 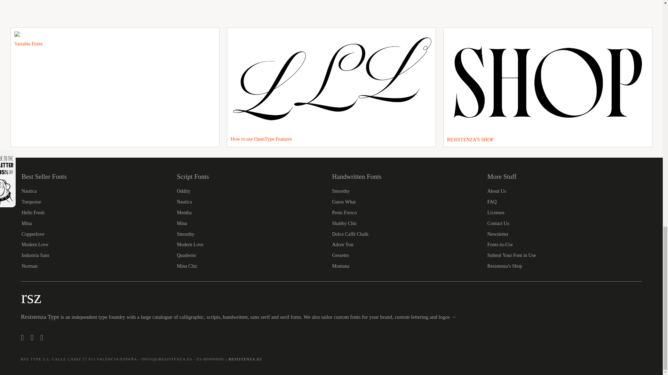 What do you see at coordinates (29, 266) in the screenshot?
I see `Norman` at bounding box center [29, 266].